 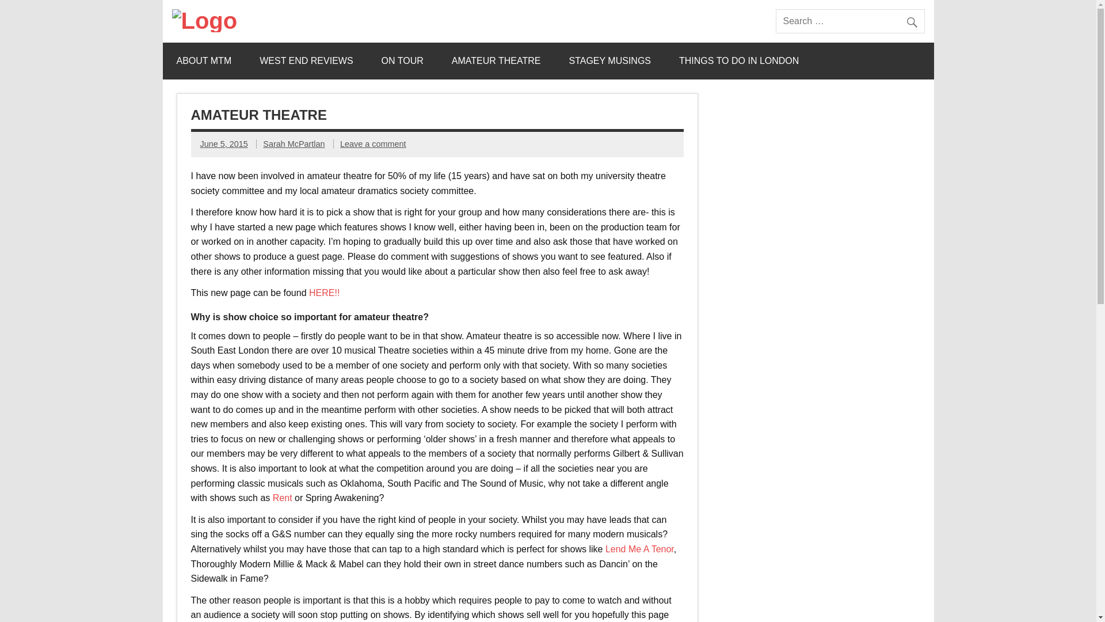 I want to click on ABOUT MTM, so click(x=204, y=61).